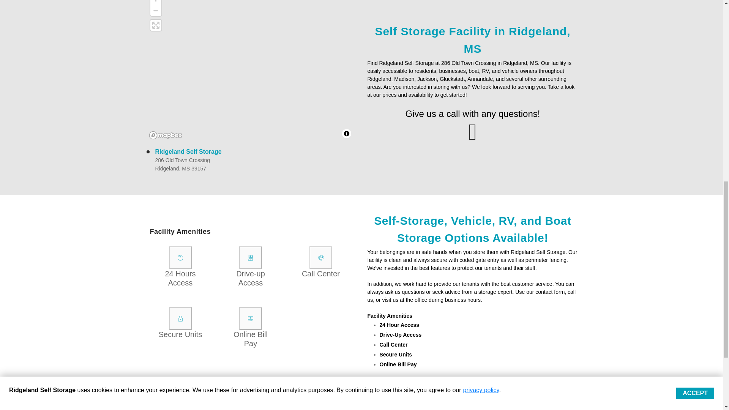  I want to click on Drive-up Access, so click(250, 257).